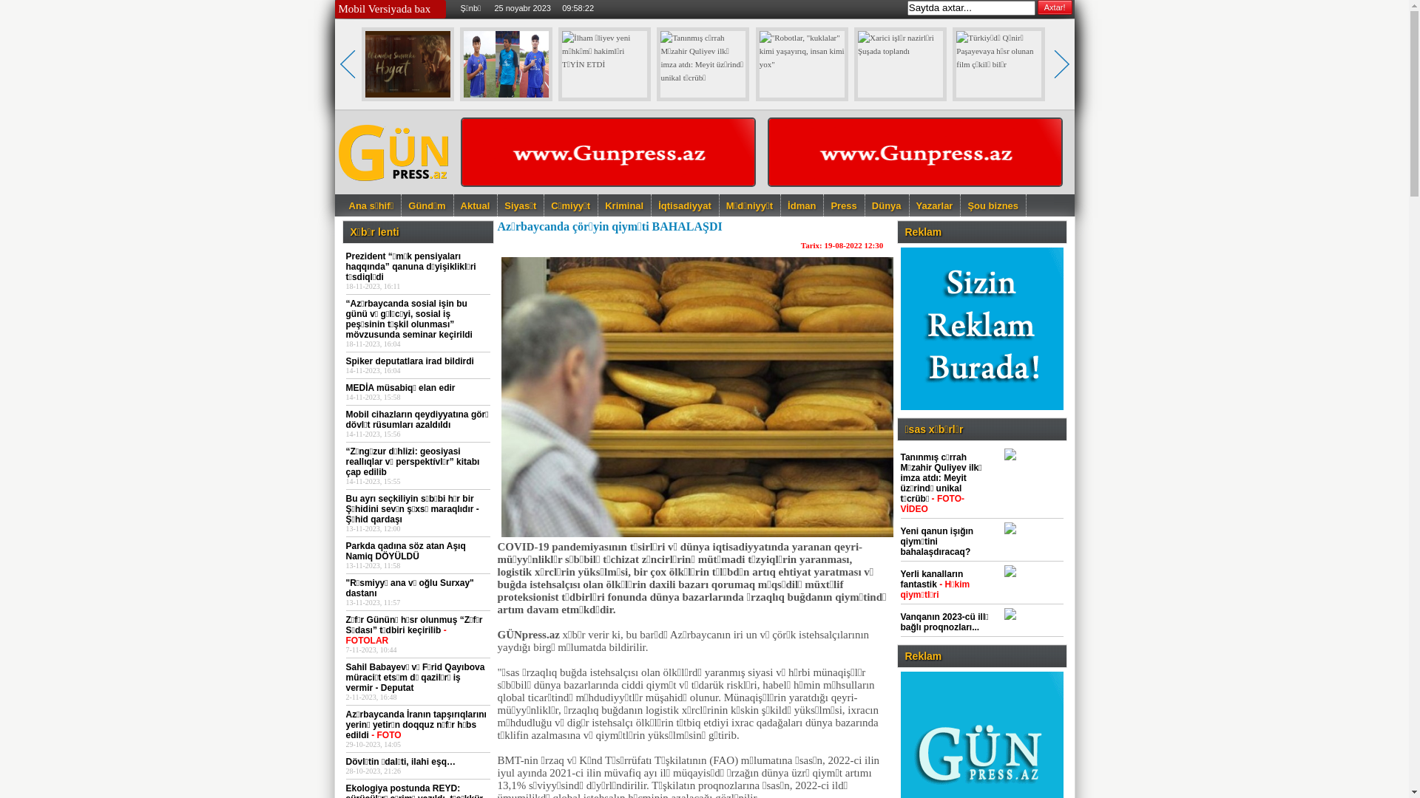 The width and height of the screenshot is (1420, 798). What do you see at coordinates (410, 361) in the screenshot?
I see `Spiker deputatlara irad bildirdi` at bounding box center [410, 361].